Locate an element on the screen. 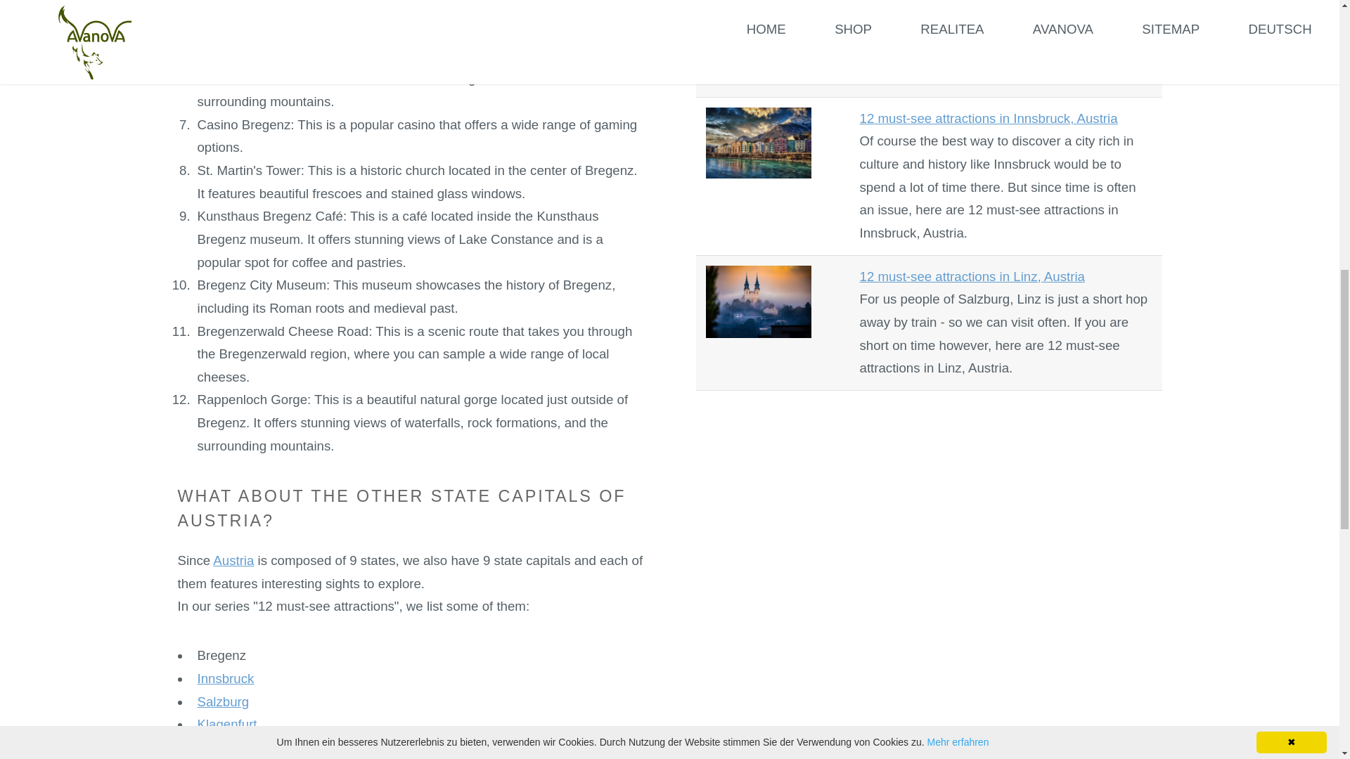 The width and height of the screenshot is (1350, 759). Salzburg is located at coordinates (222, 701).